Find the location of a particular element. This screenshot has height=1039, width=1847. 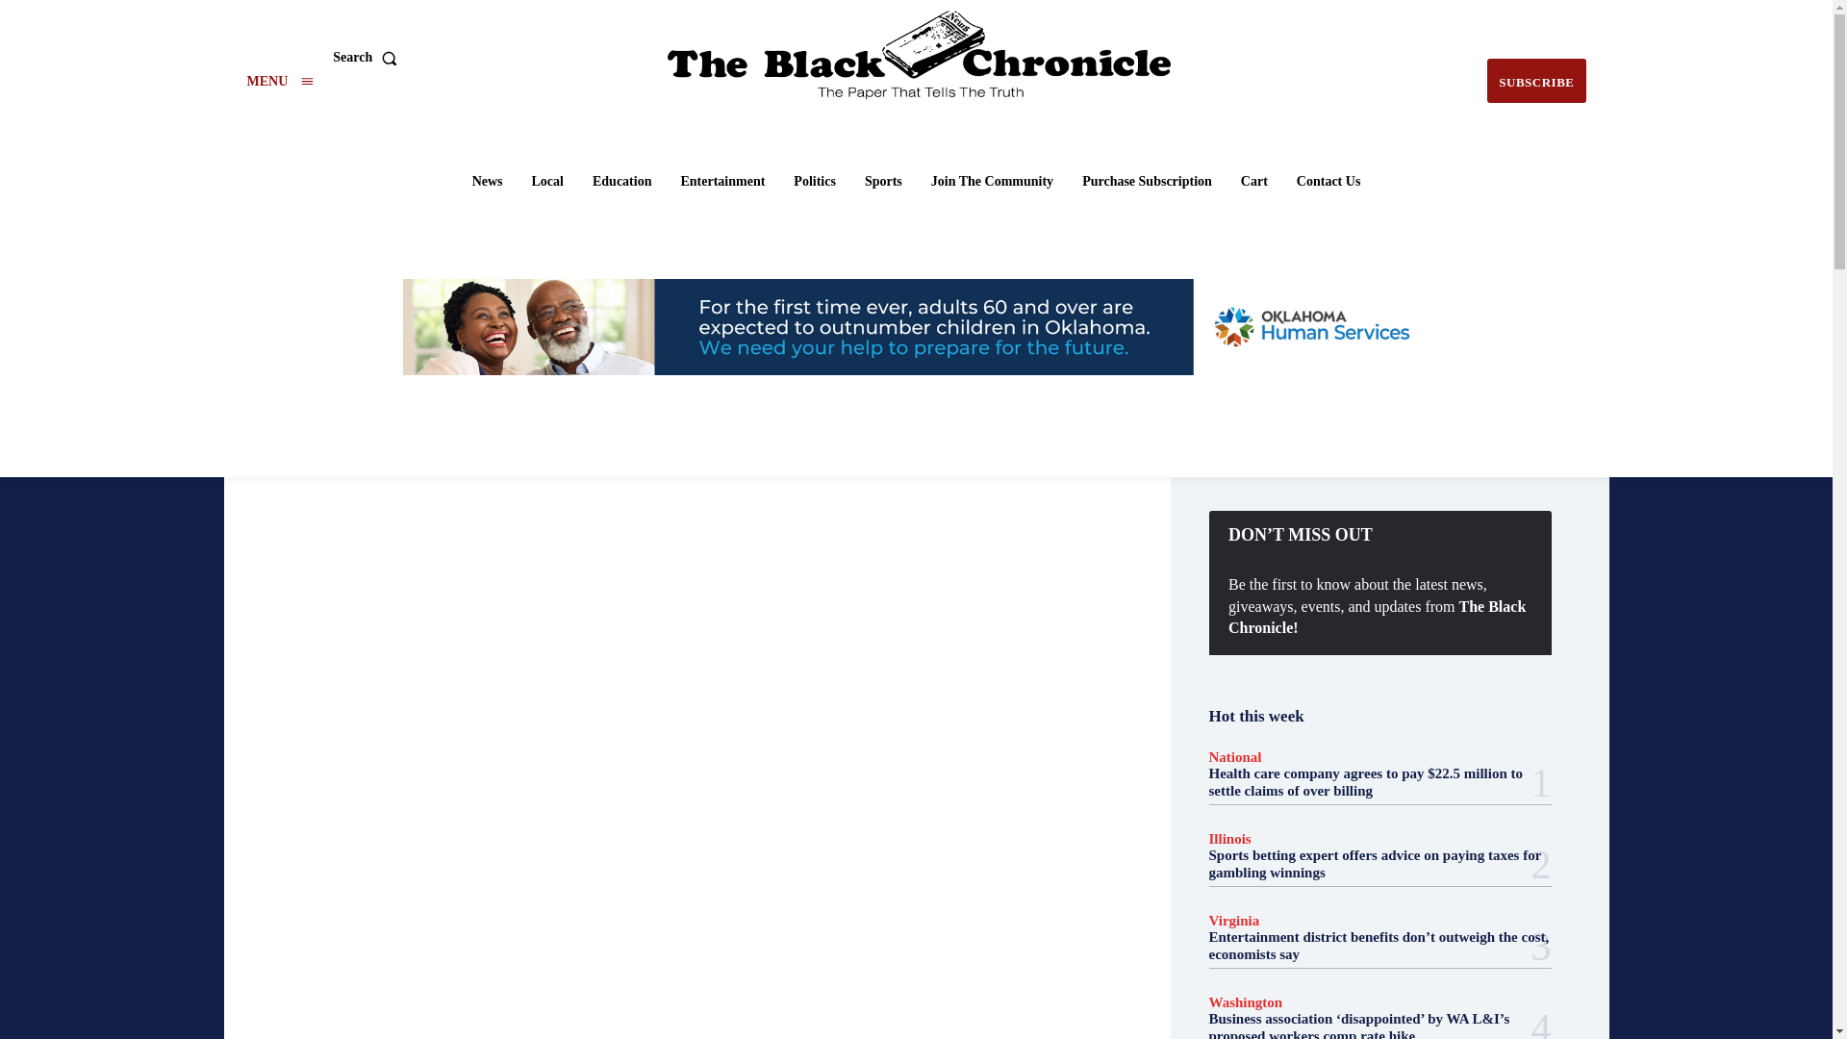

The Black Chronicle is located at coordinates (919, 55).